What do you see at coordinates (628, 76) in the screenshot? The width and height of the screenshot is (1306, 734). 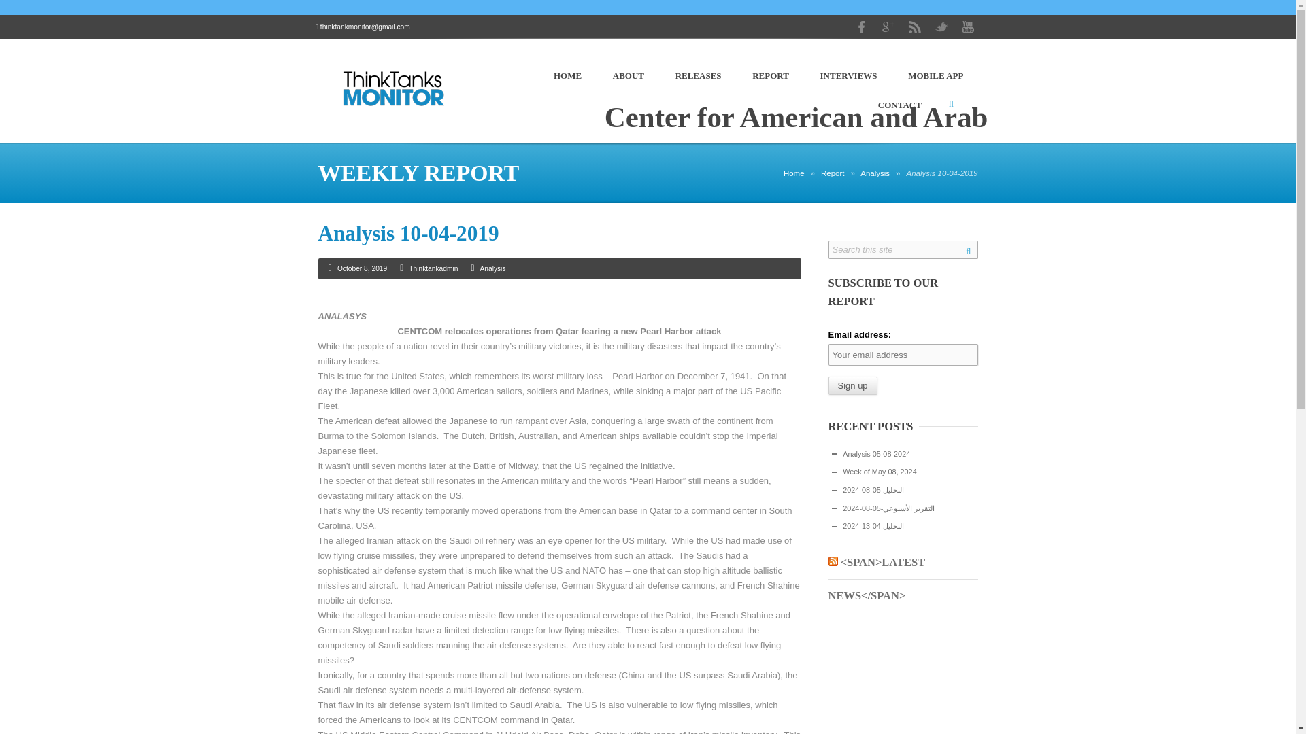 I see `ABOUT` at bounding box center [628, 76].